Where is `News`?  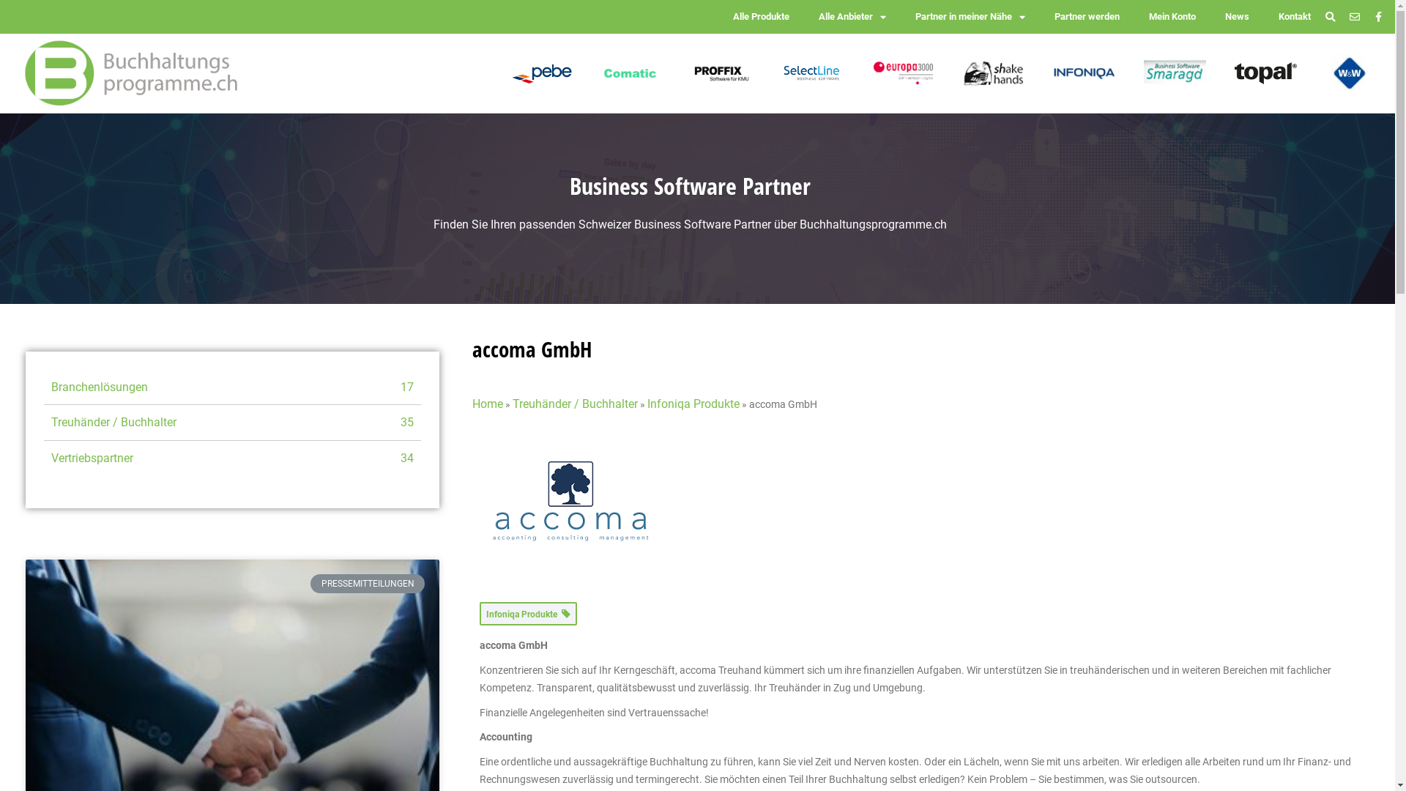 News is located at coordinates (1238, 17).